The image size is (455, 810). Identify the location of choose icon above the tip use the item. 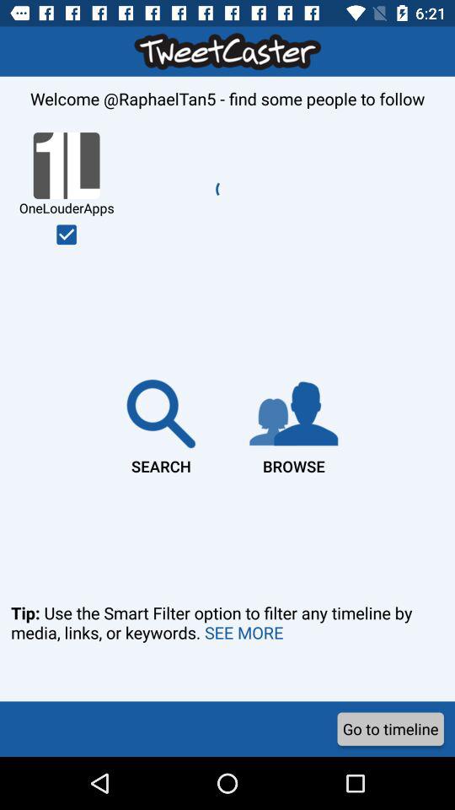
(67, 235).